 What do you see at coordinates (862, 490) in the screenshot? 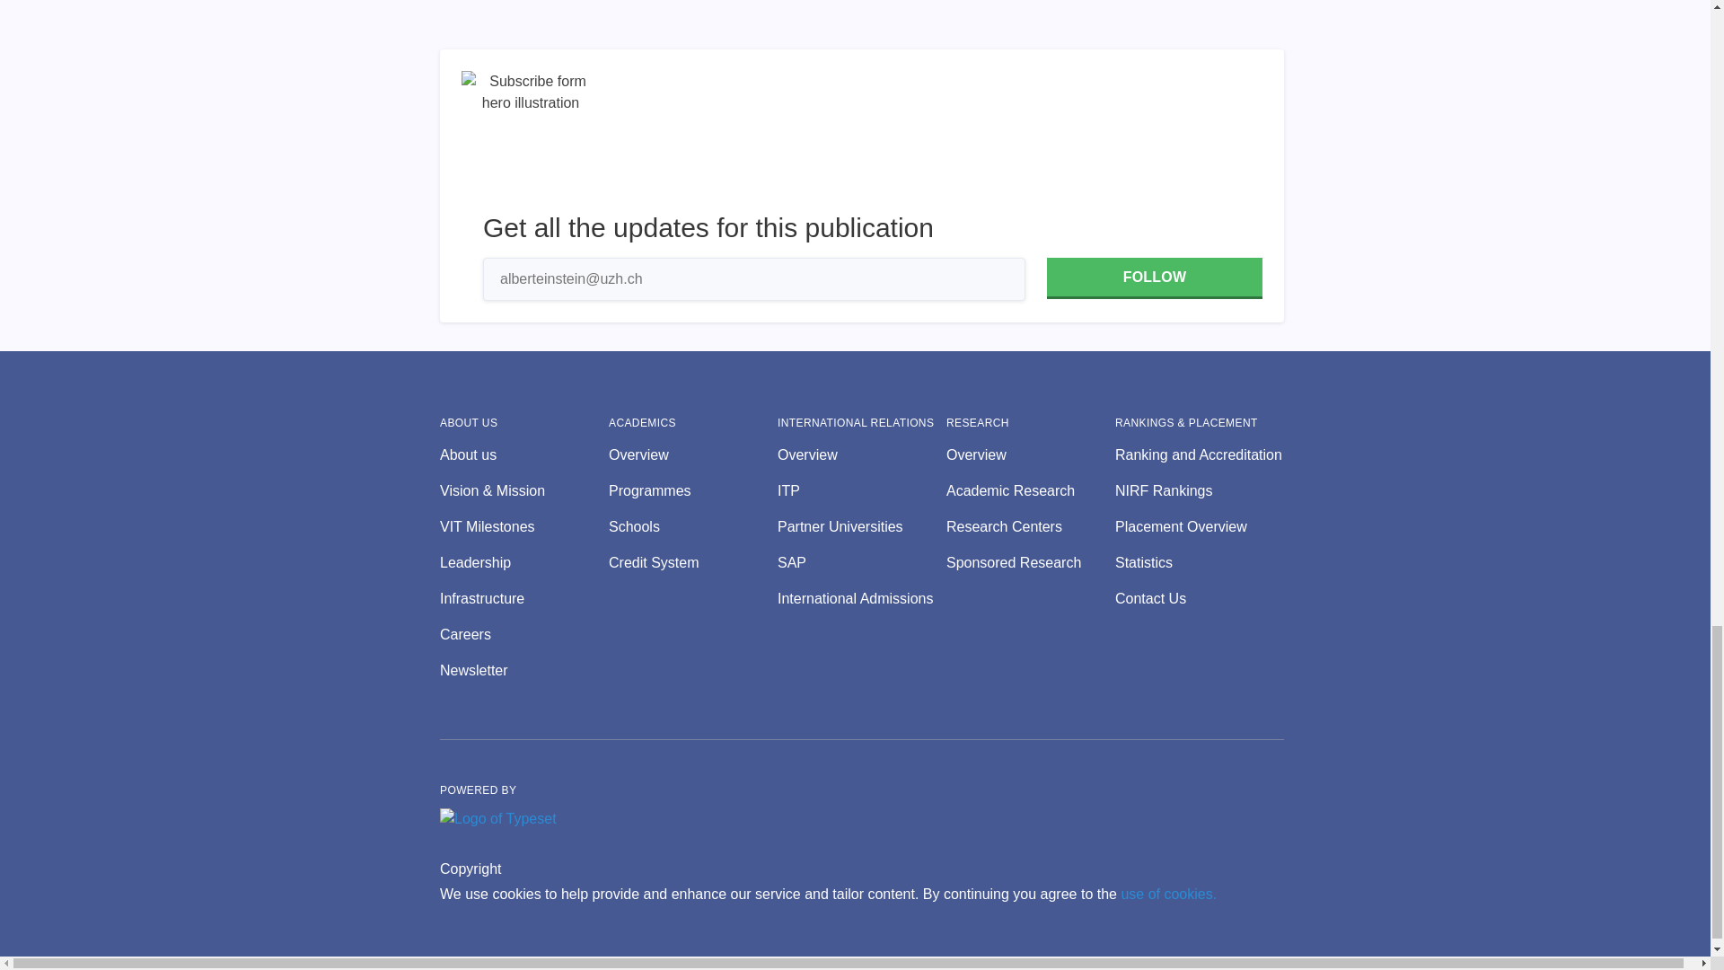
I see `ITP` at bounding box center [862, 490].